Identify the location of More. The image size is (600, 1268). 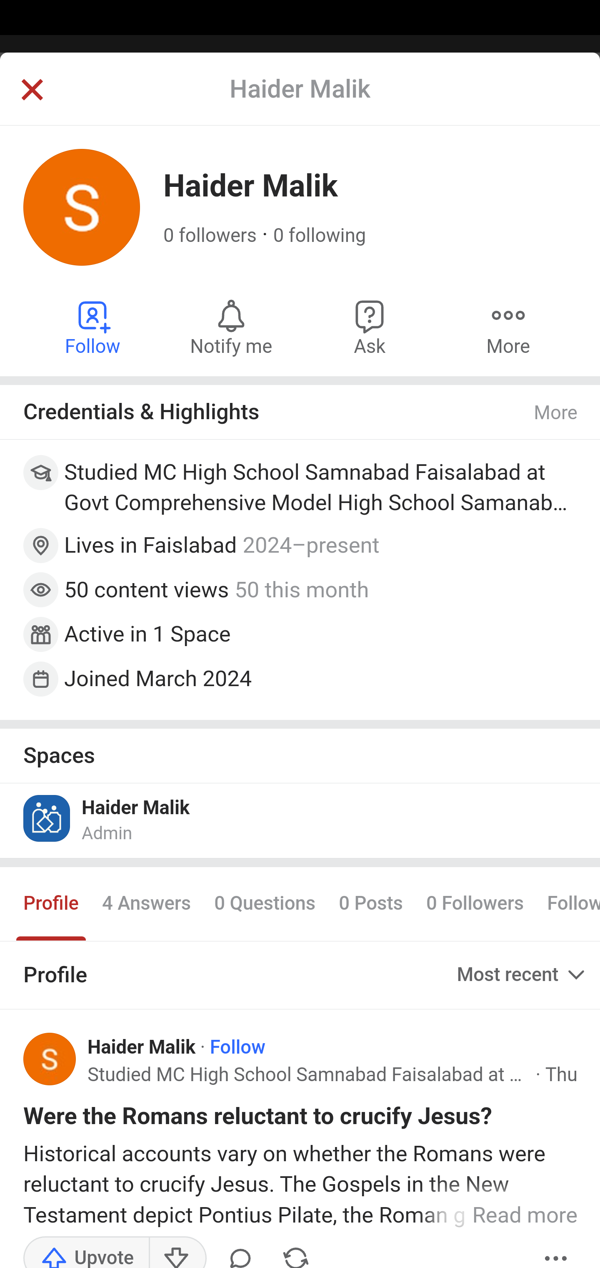
(556, 413).